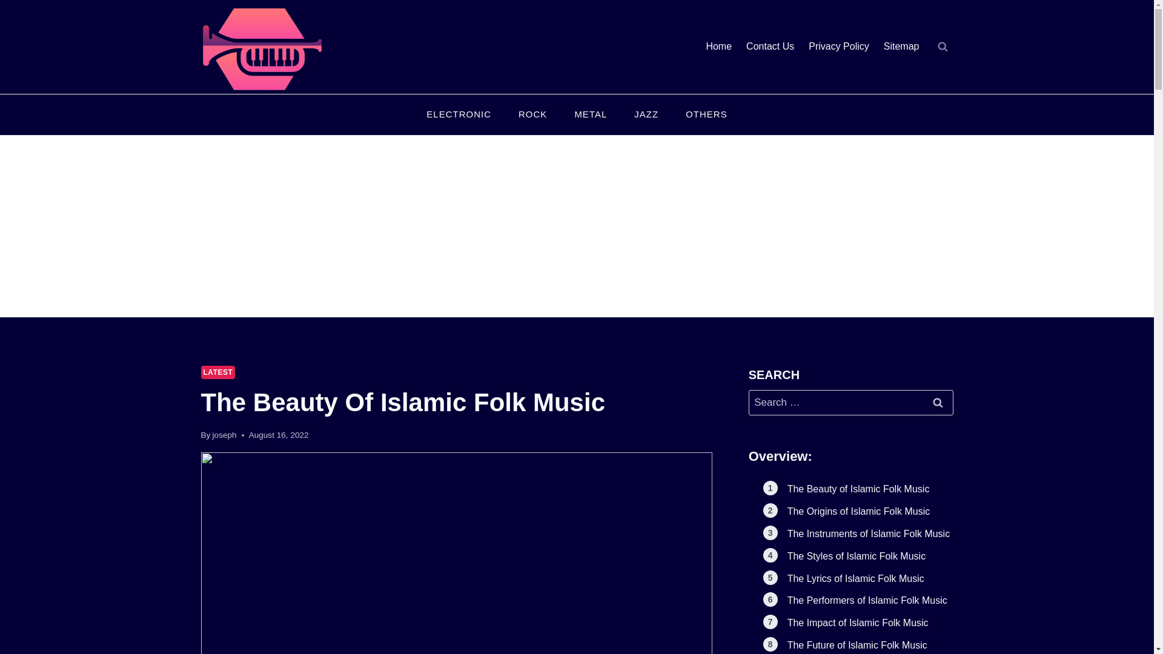  Describe the element at coordinates (225, 435) in the screenshot. I see `joseph` at that location.